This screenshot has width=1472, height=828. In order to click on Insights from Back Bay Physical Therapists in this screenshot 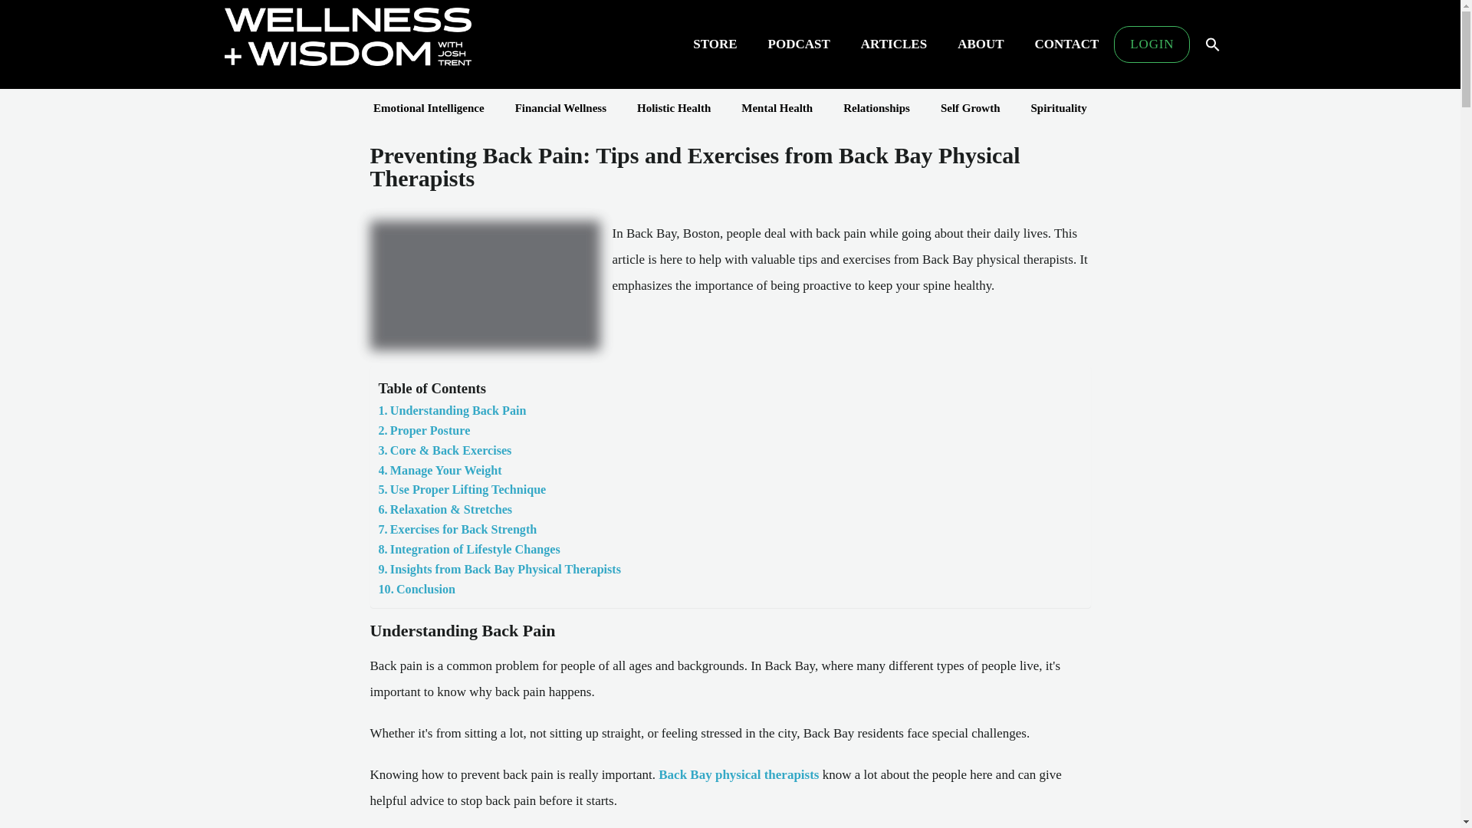, I will do `click(500, 570)`.